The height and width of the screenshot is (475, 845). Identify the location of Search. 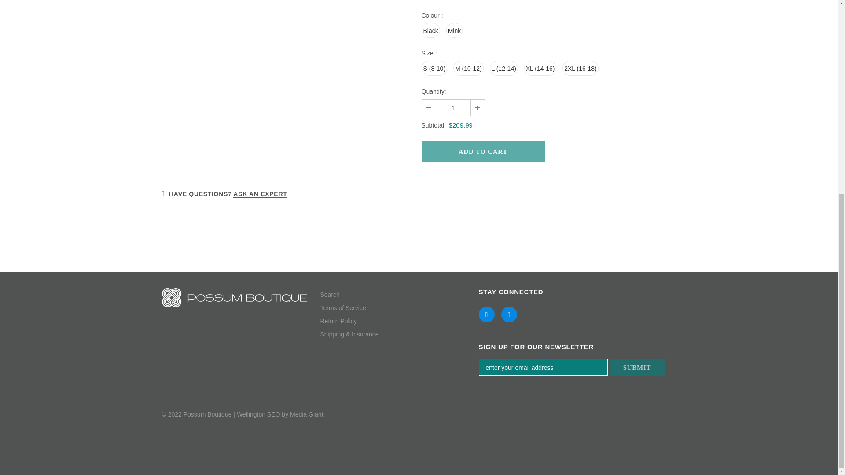
(330, 294).